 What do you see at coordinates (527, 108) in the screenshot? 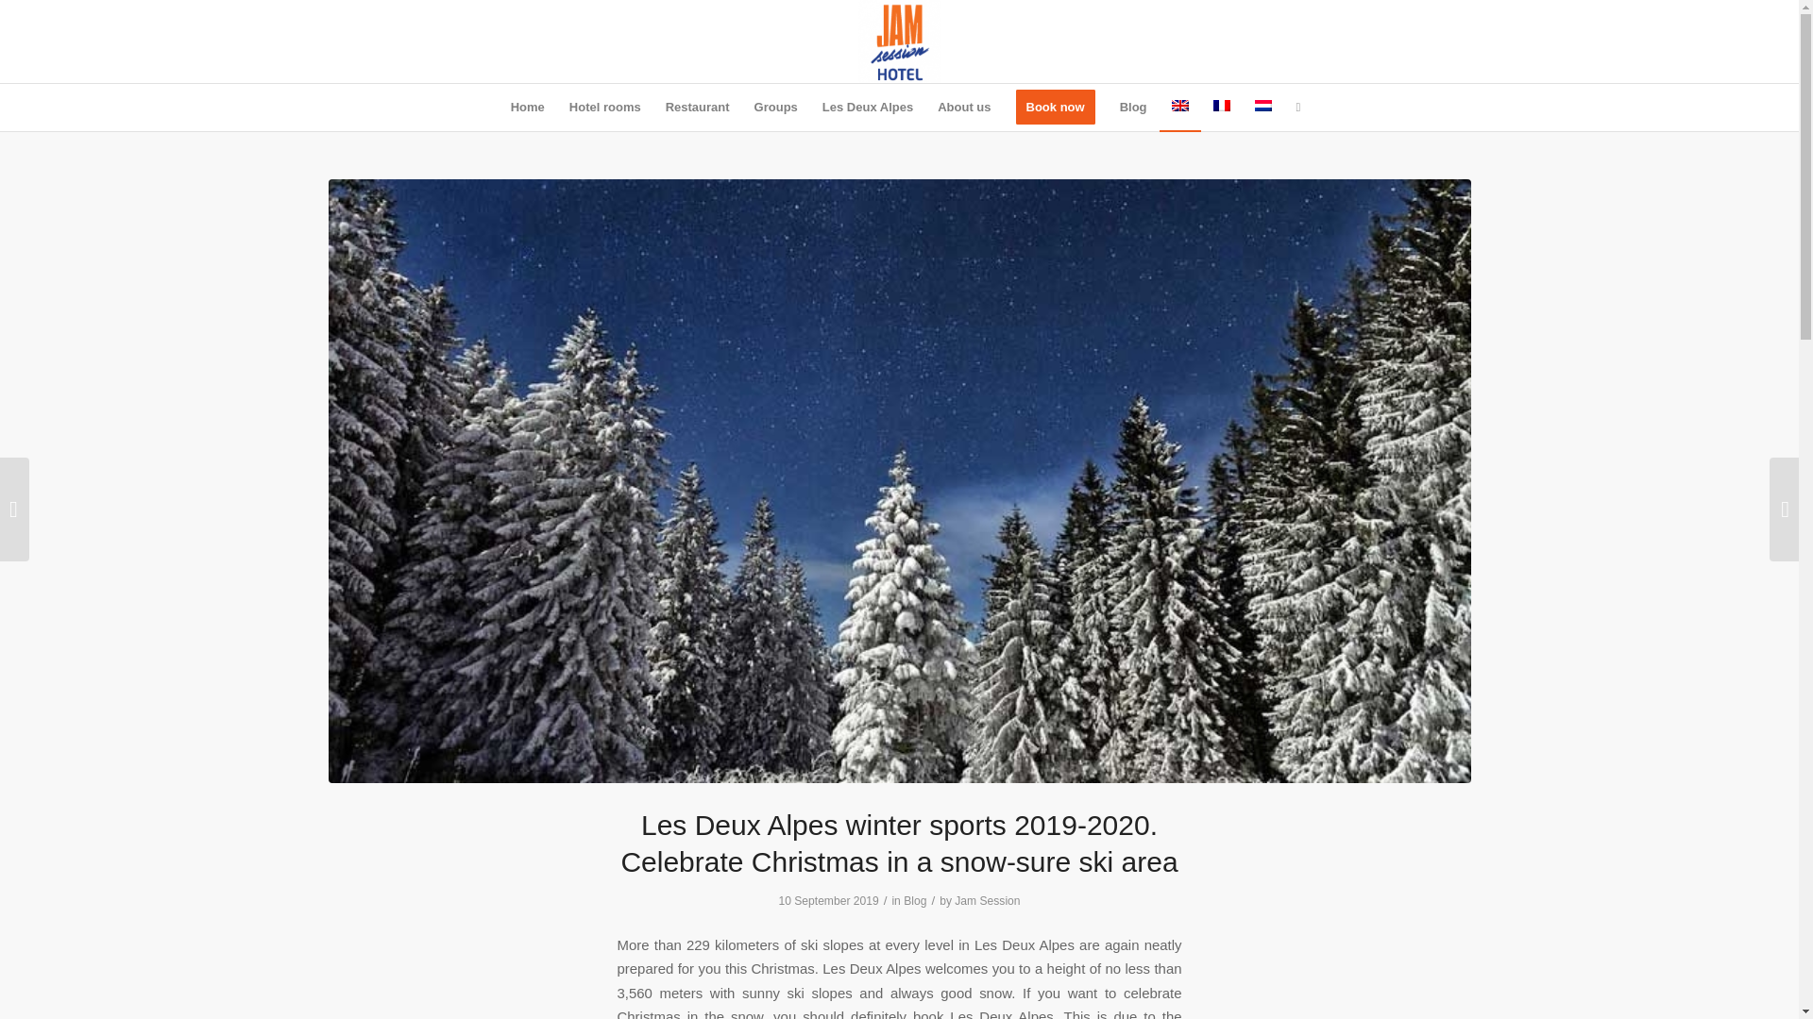
I see `Home` at bounding box center [527, 108].